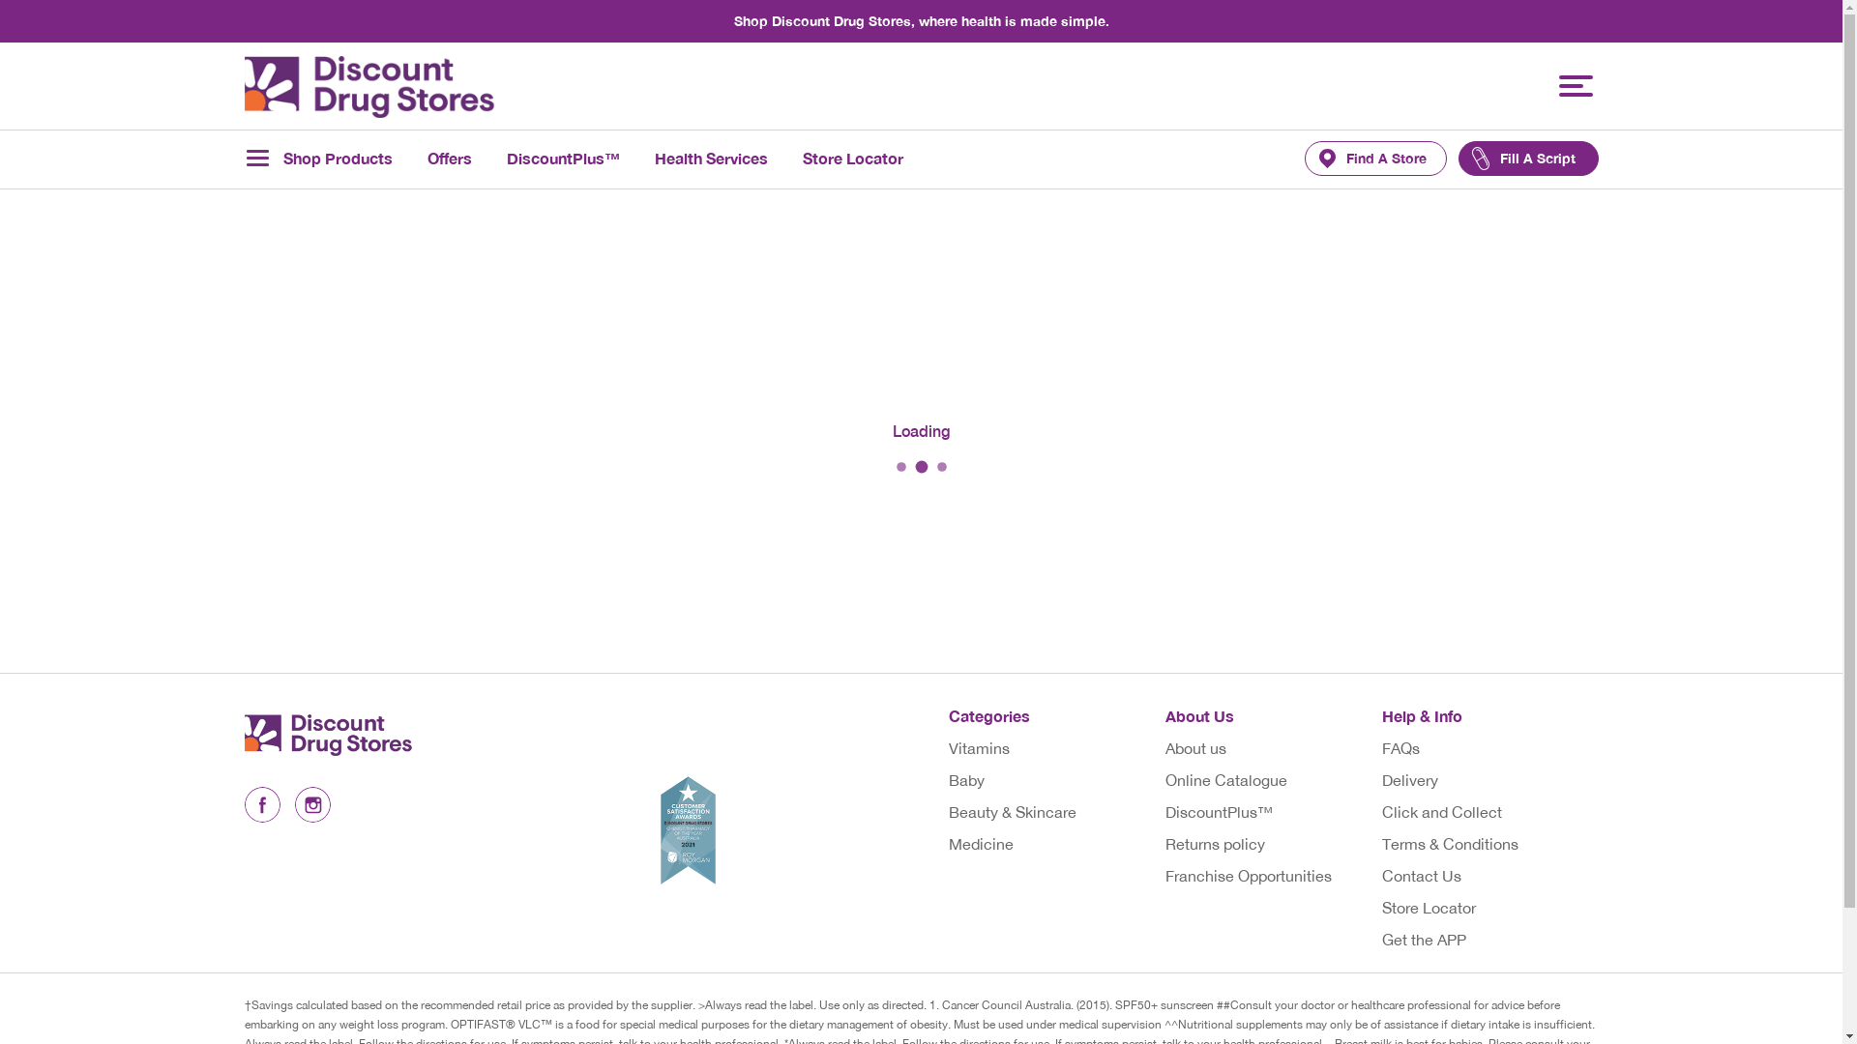 Image resolution: width=1857 pixels, height=1044 pixels. Describe the element at coordinates (1215, 844) in the screenshot. I see `Returns policy` at that location.